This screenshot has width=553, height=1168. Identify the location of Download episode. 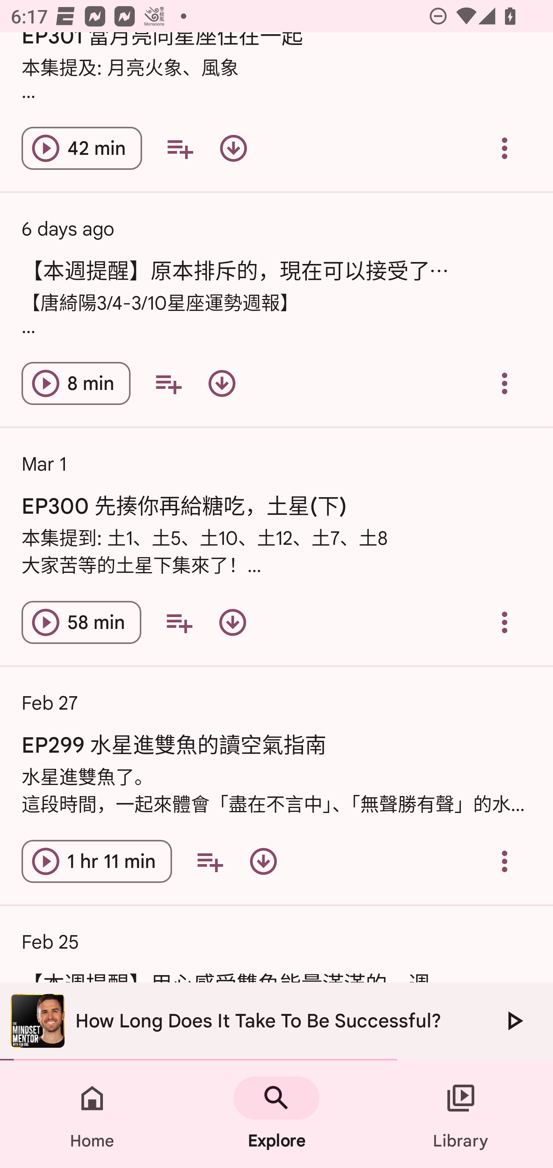
(233, 148).